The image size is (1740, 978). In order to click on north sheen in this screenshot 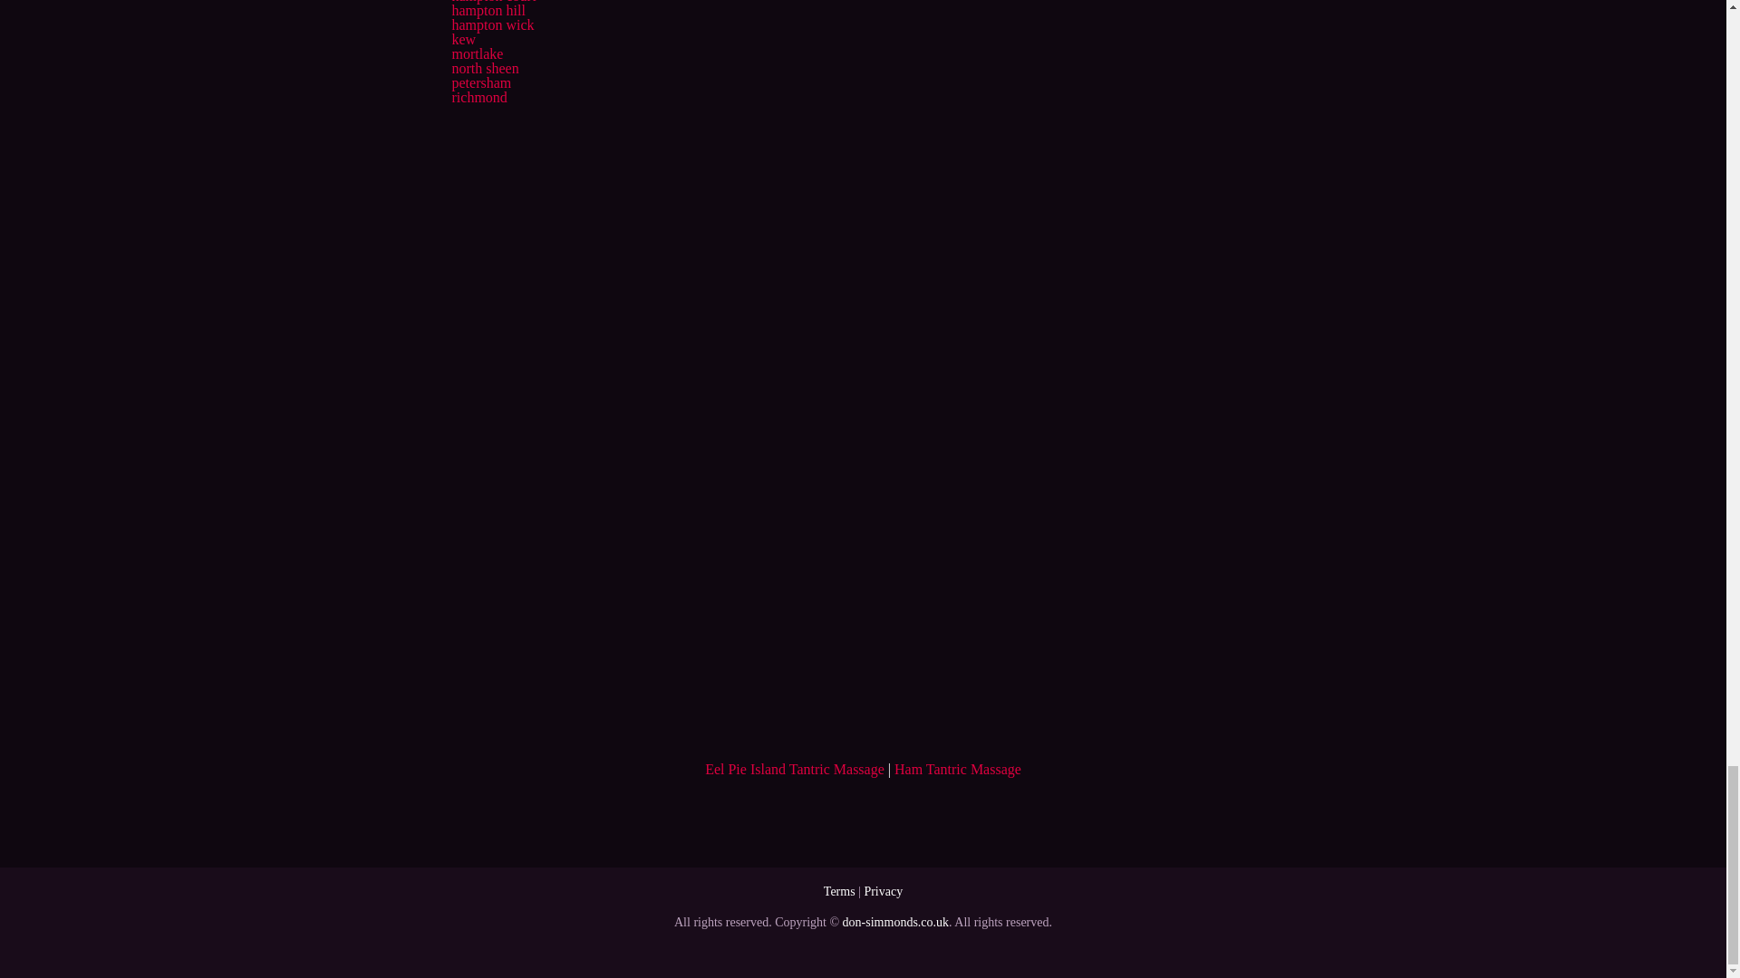, I will do `click(484, 68)`.